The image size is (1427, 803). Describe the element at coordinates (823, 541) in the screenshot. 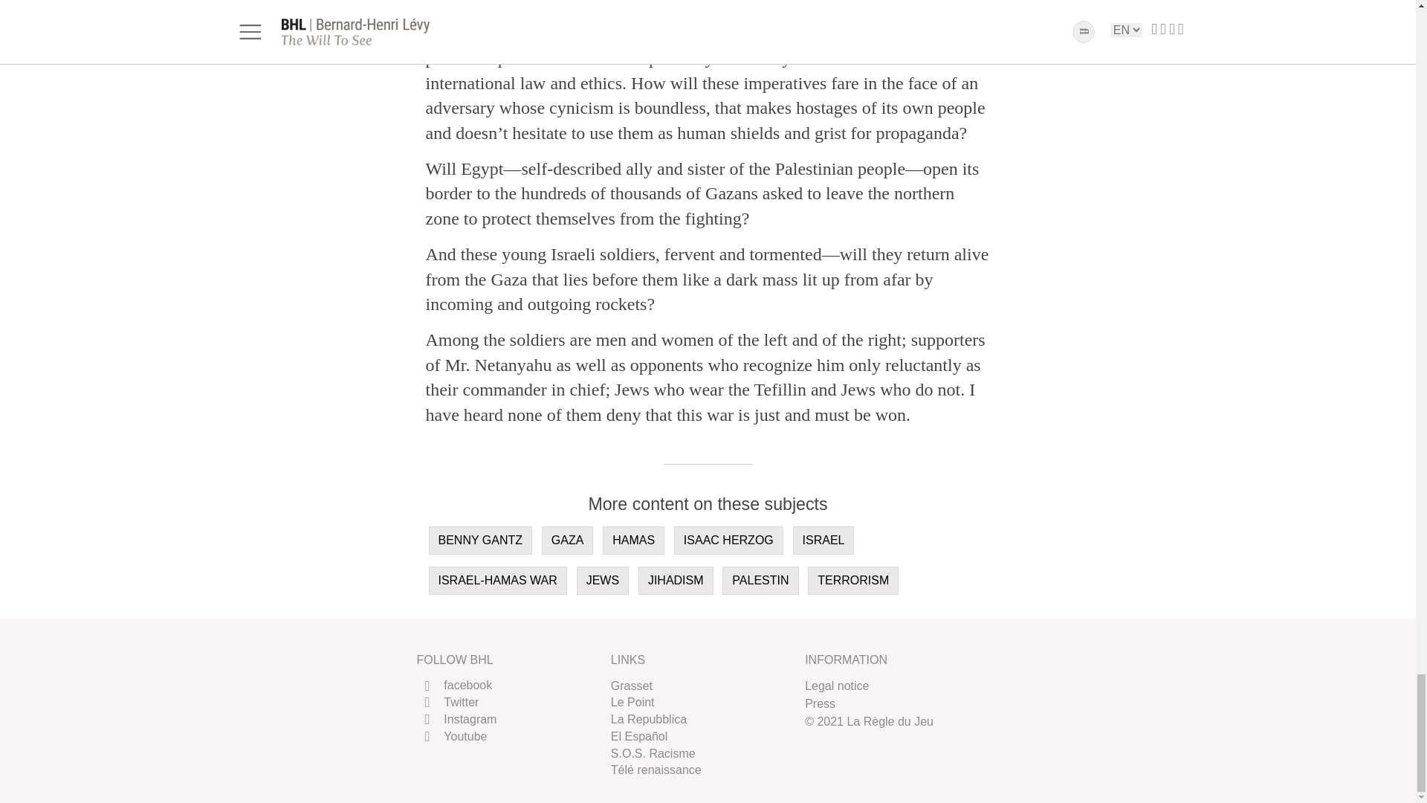

I see `ISRAEL` at that location.